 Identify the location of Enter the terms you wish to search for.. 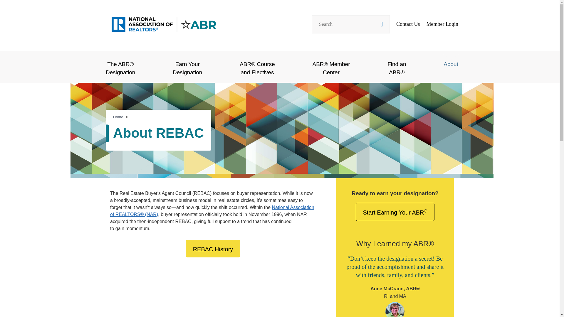
(187, 67).